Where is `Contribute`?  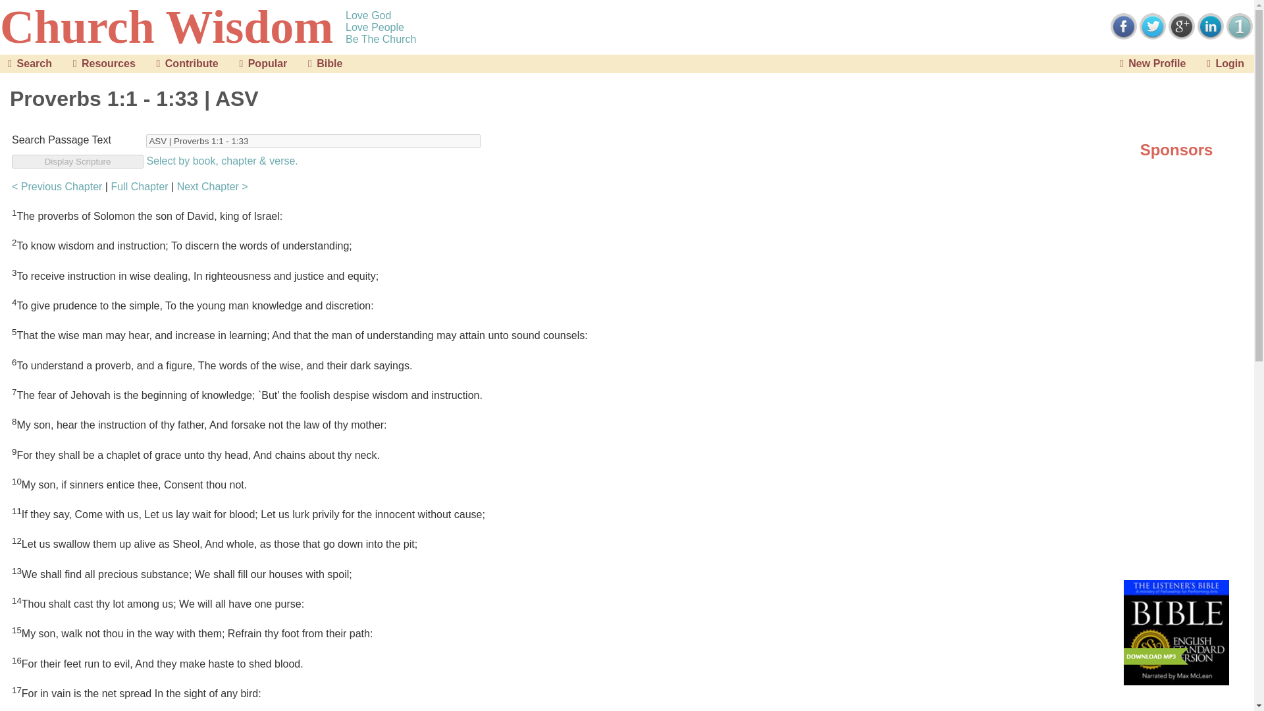
Contribute is located at coordinates (184, 63).